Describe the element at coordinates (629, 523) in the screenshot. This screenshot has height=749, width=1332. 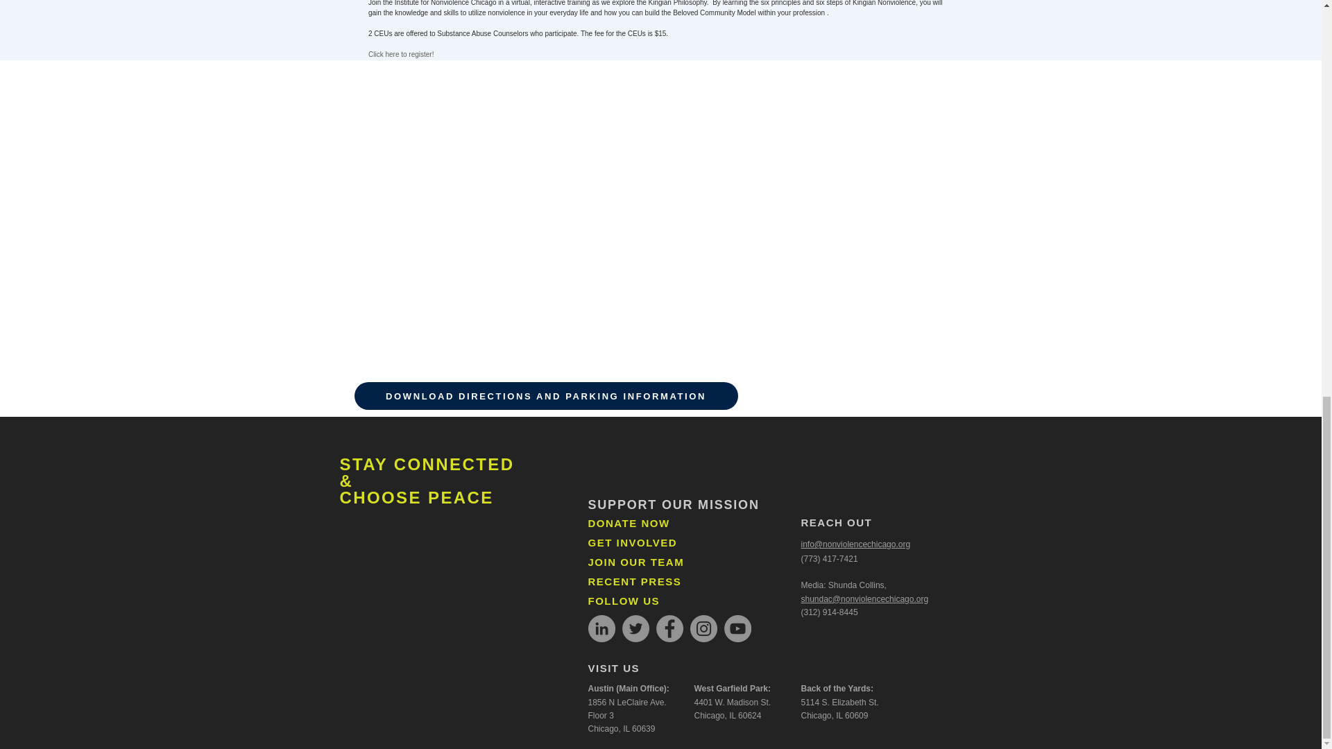
I see `DONATE NOW` at that location.